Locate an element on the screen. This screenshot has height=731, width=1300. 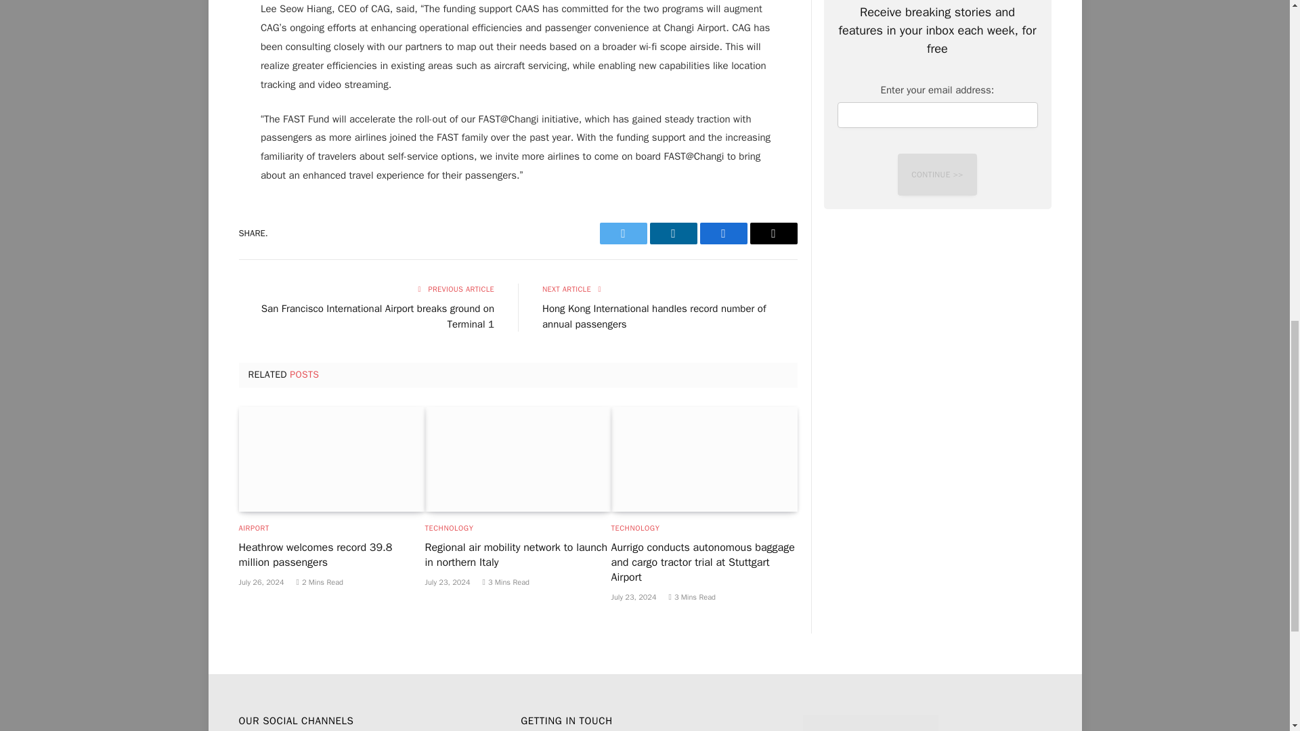
Share via Email is located at coordinates (773, 233).